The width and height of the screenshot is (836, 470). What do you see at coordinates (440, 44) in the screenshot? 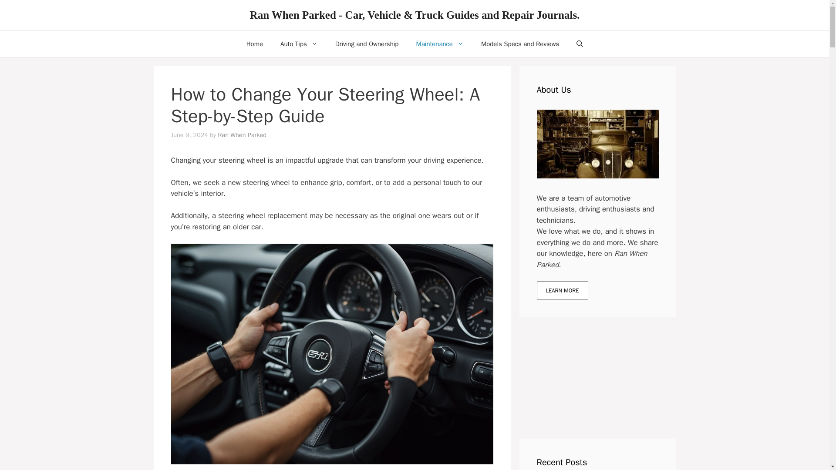
I see `Maintenance` at bounding box center [440, 44].